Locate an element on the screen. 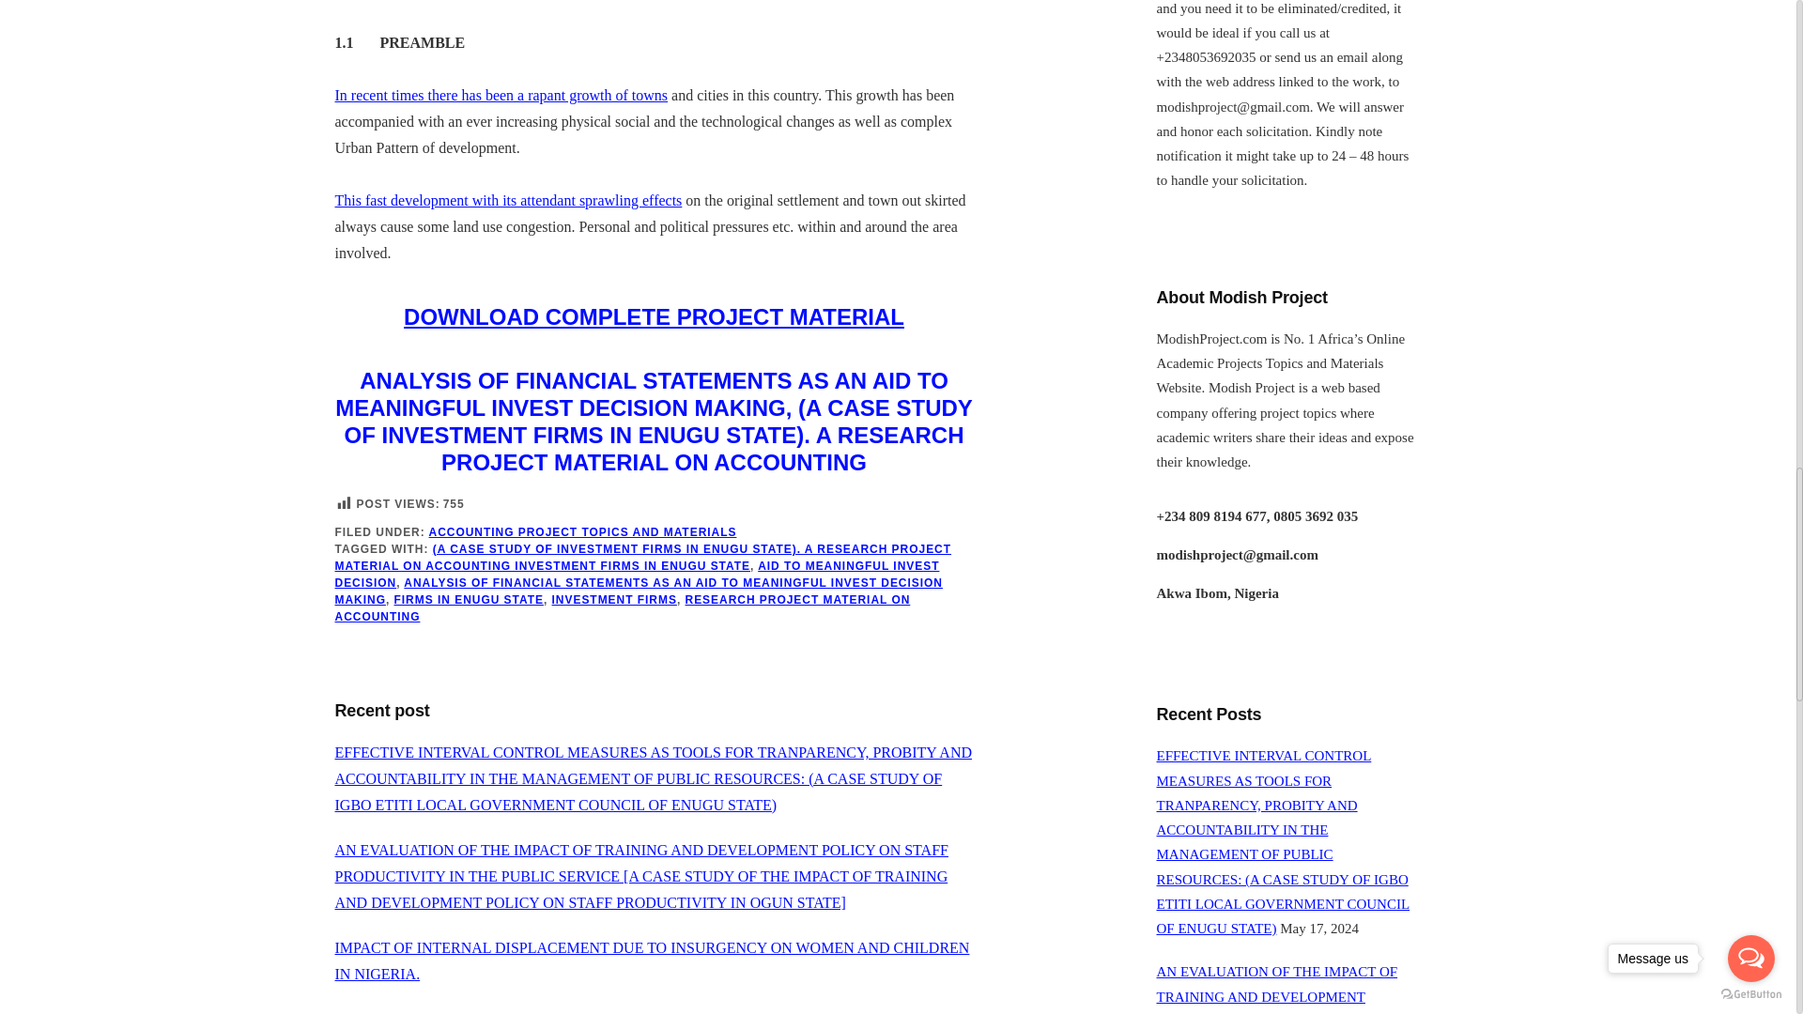  AID TO MEANINGFUL INVEST DECISION is located at coordinates (637, 575).